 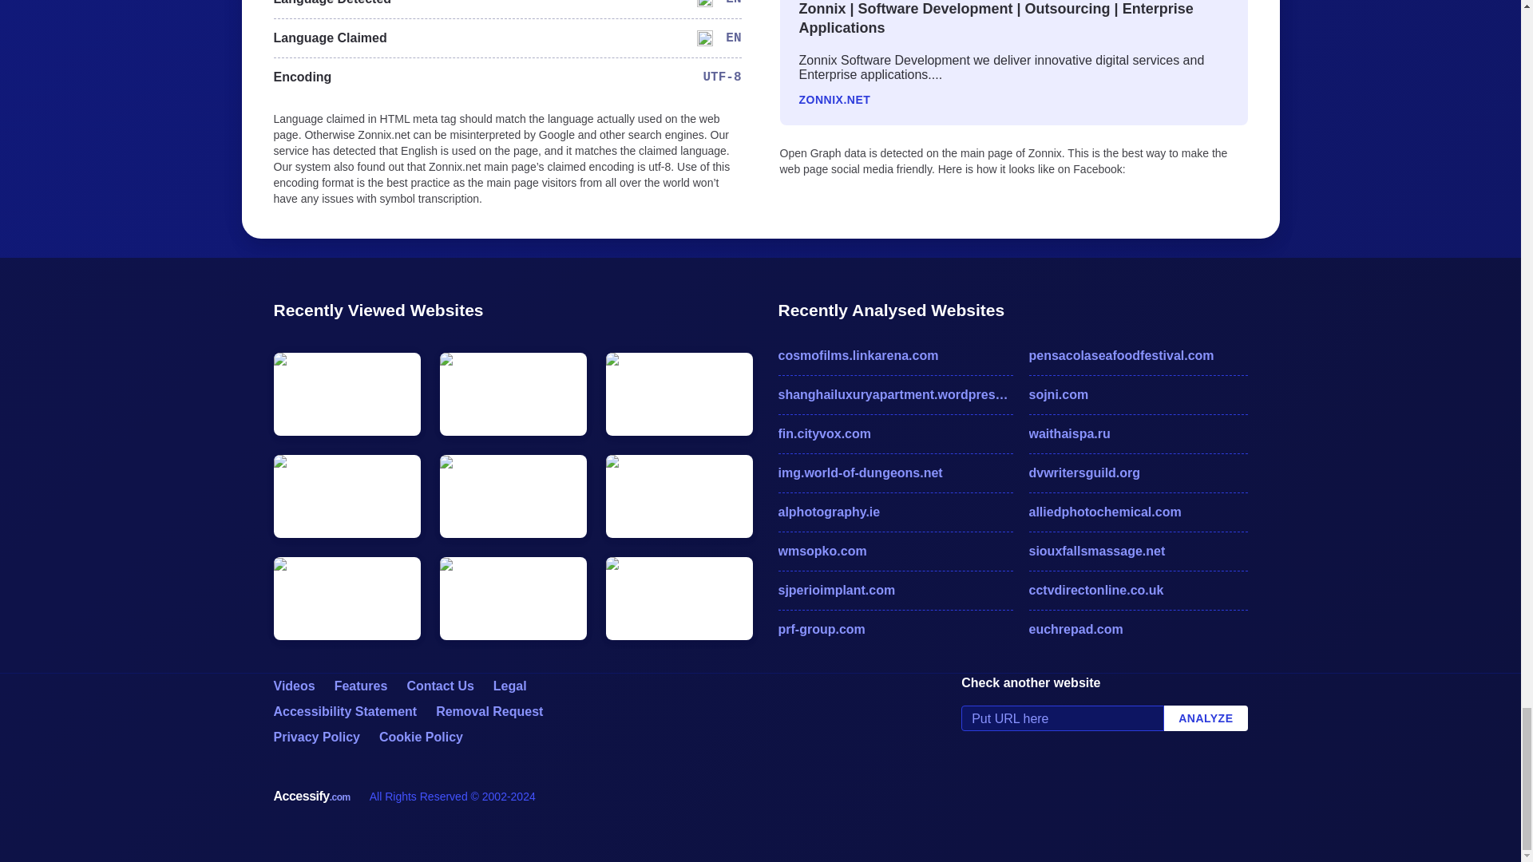 What do you see at coordinates (1138, 629) in the screenshot?
I see `euchrepad.com` at bounding box center [1138, 629].